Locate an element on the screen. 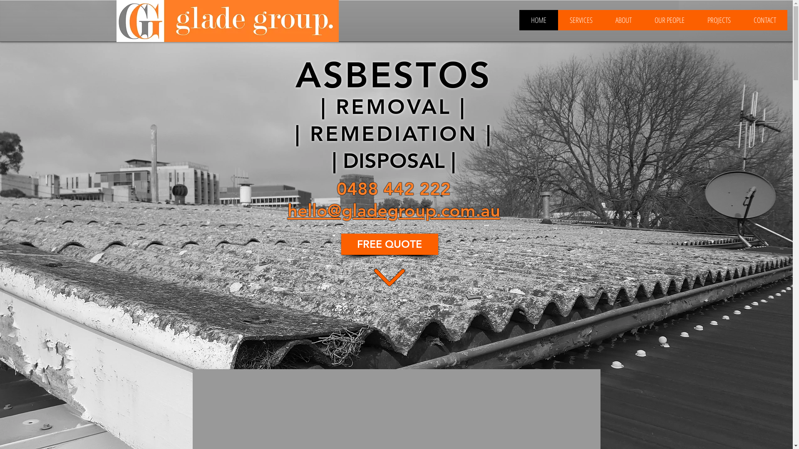 The image size is (799, 449). HOME is located at coordinates (538, 20).